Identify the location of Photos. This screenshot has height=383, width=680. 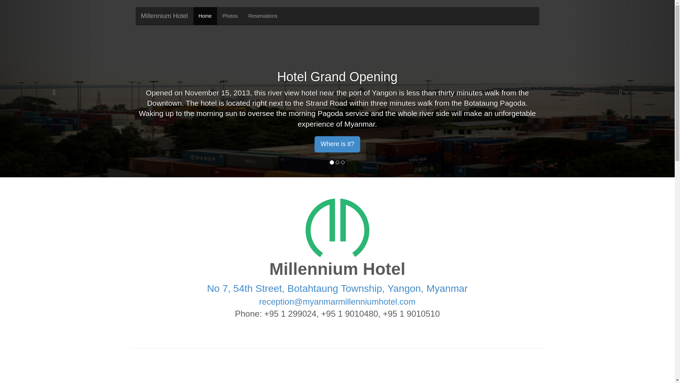
(230, 16).